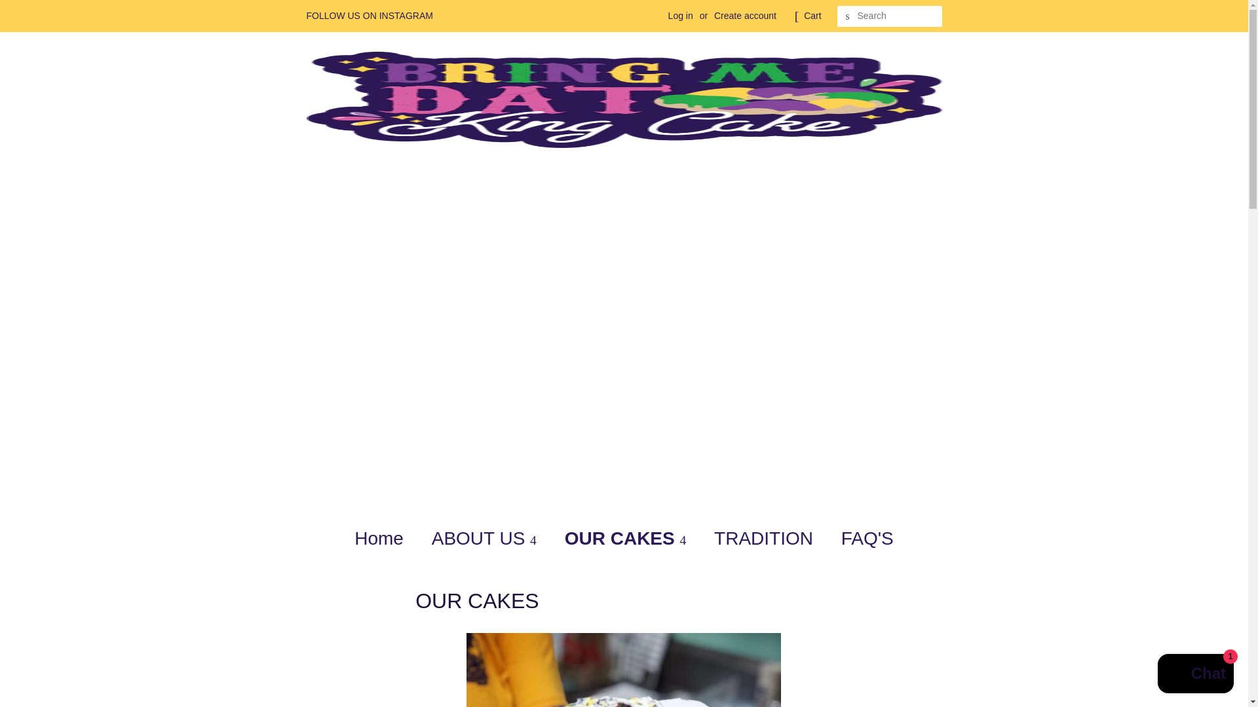  I want to click on Shopify online store chat, so click(1195, 675).